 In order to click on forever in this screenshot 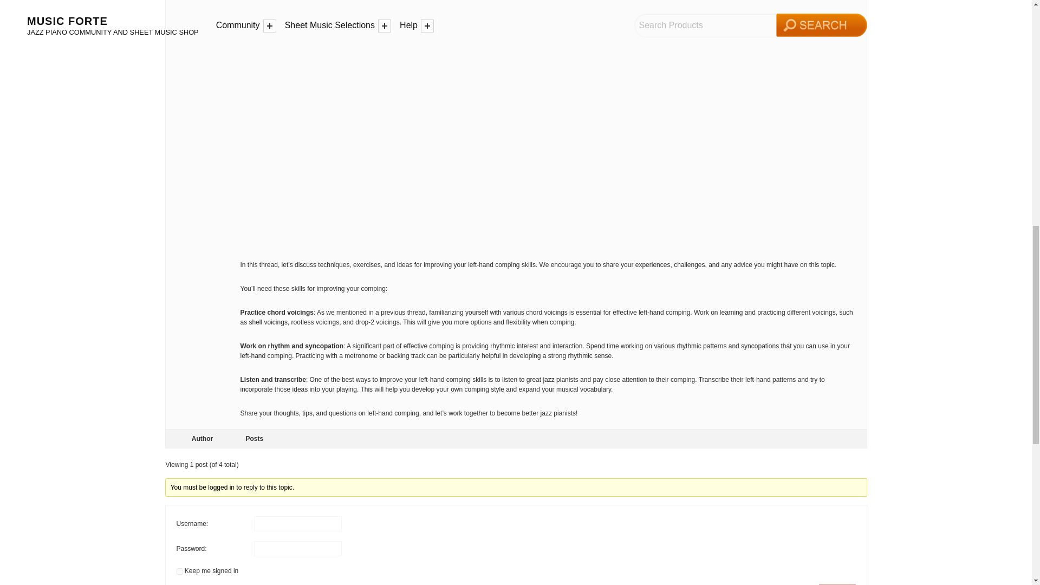, I will do `click(180, 571)`.